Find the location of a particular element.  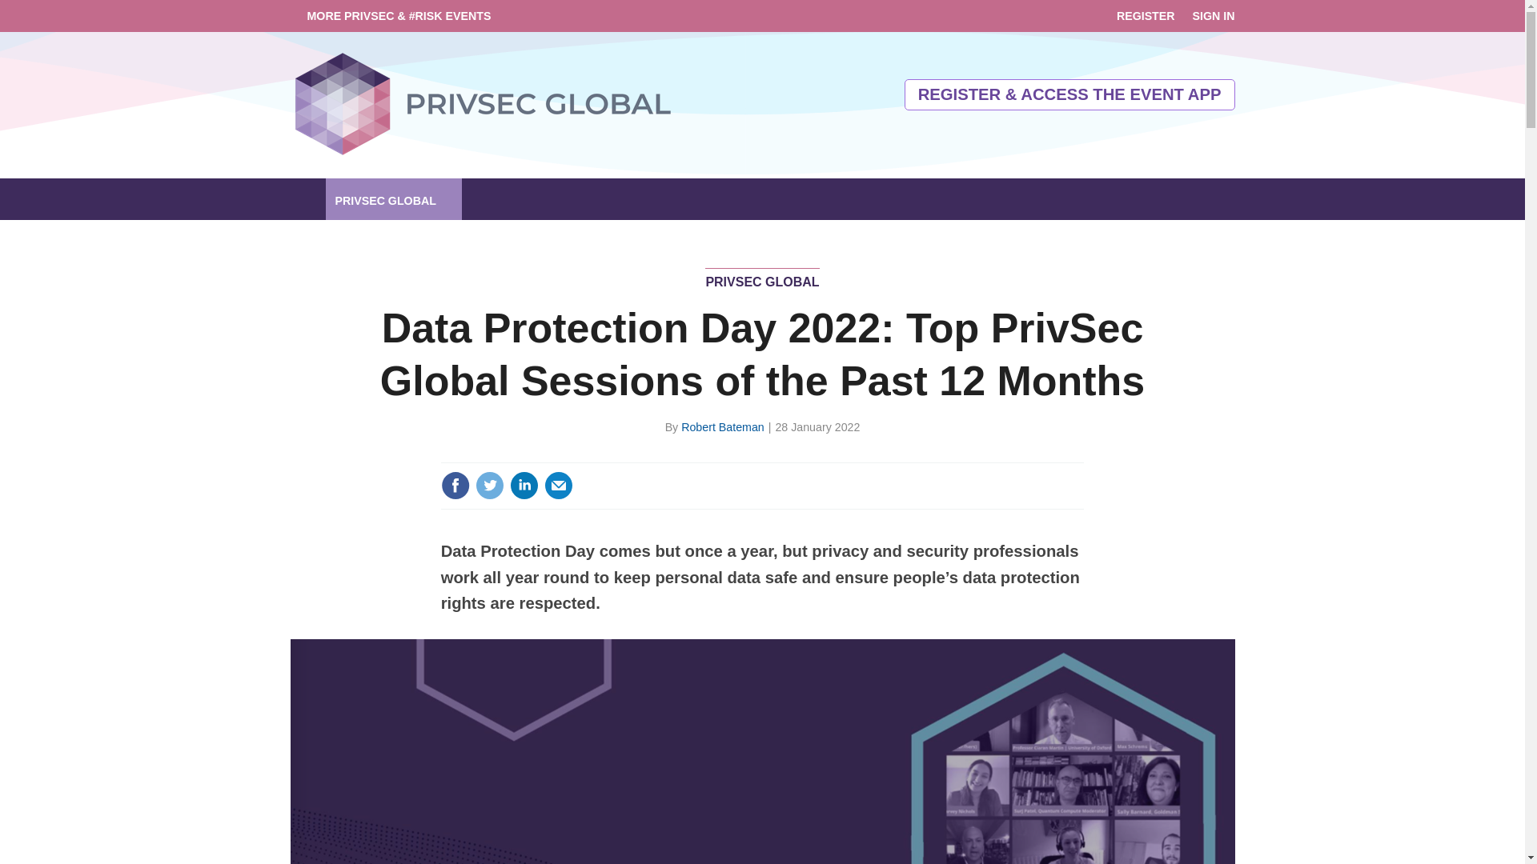

Share this on Facebook is located at coordinates (455, 485).